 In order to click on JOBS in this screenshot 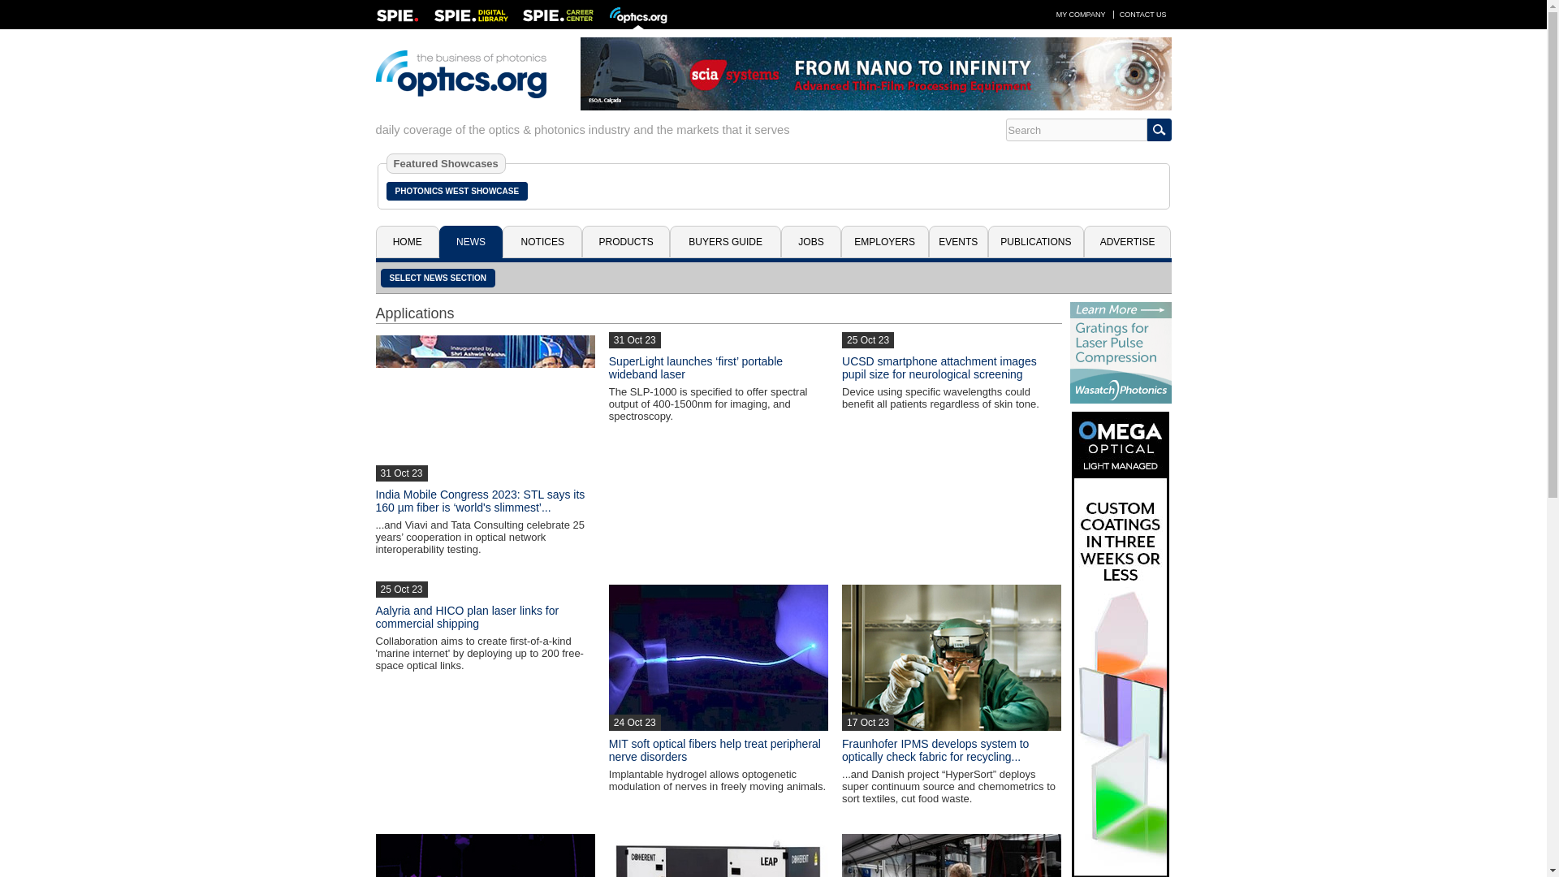, I will do `click(810, 241)`.